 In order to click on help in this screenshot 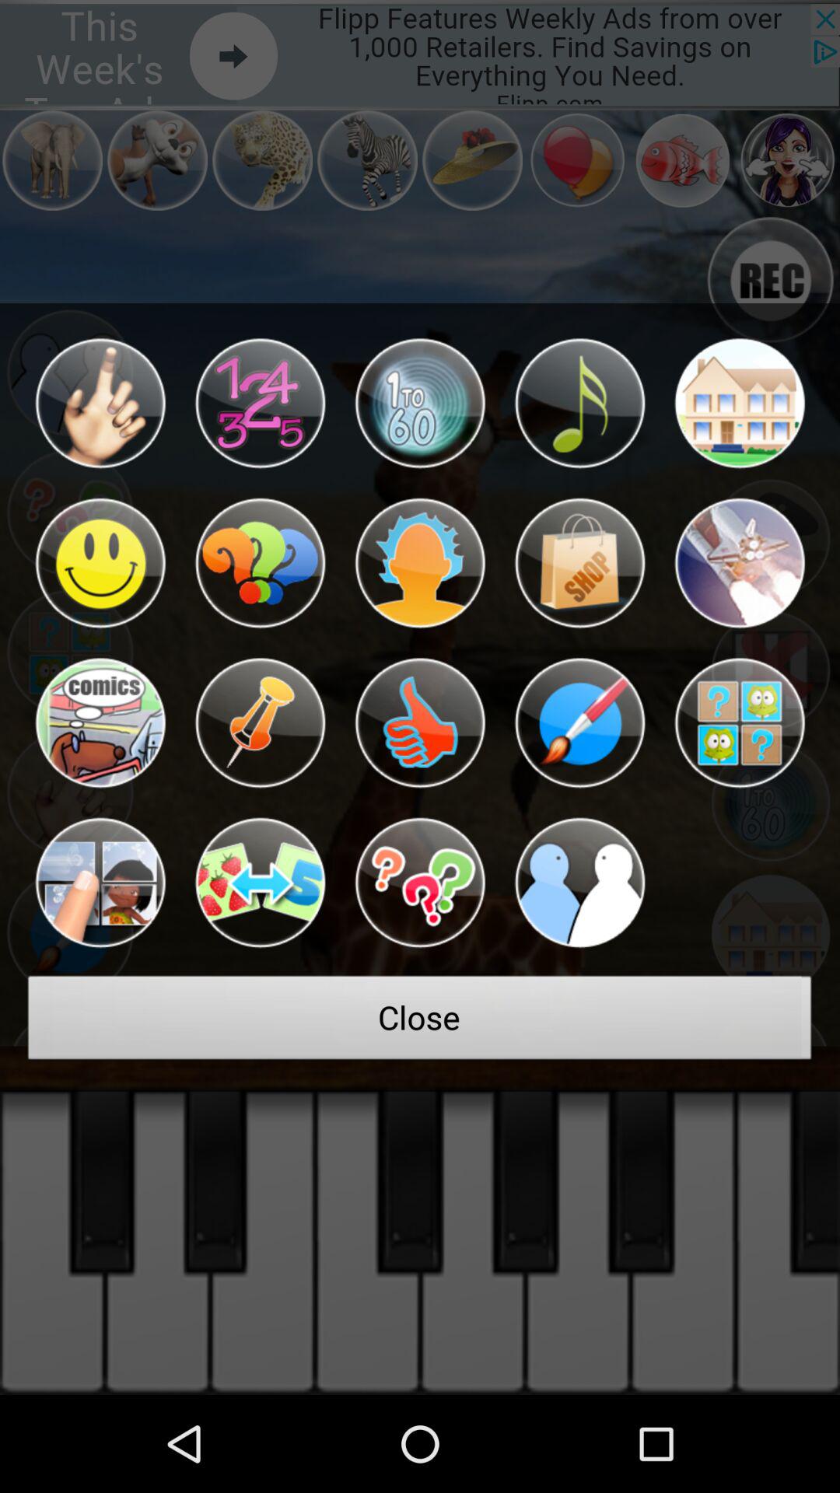, I will do `click(420, 883)`.